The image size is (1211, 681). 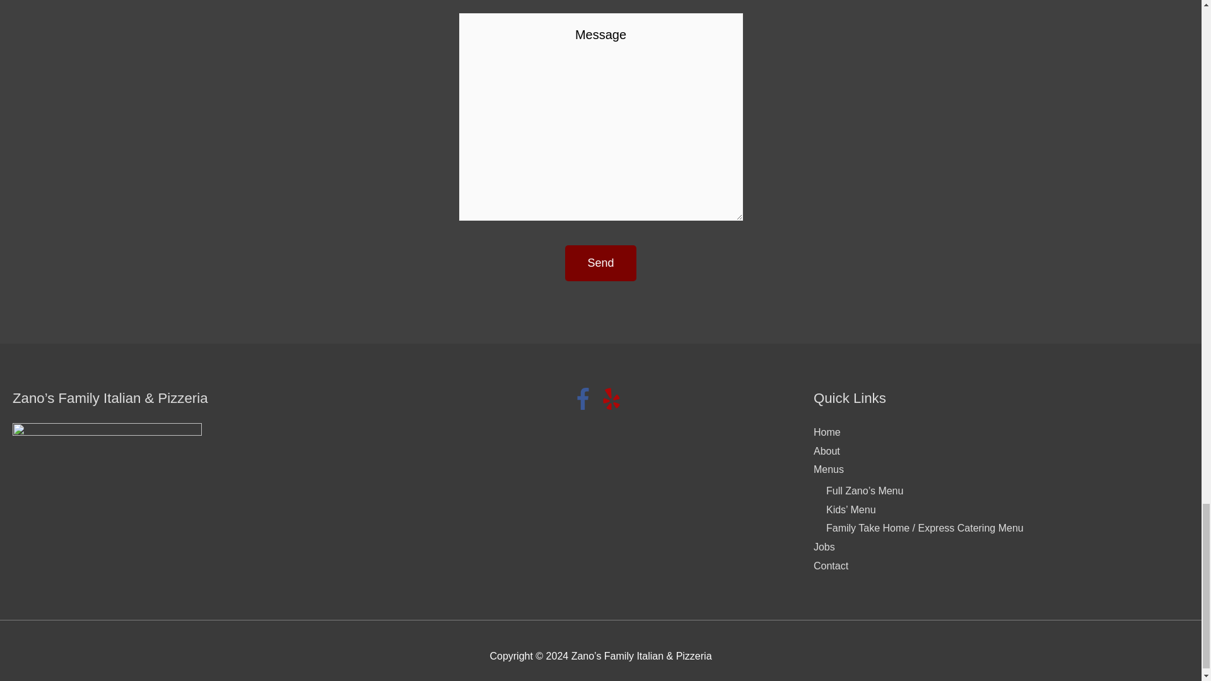 I want to click on About, so click(x=827, y=451).